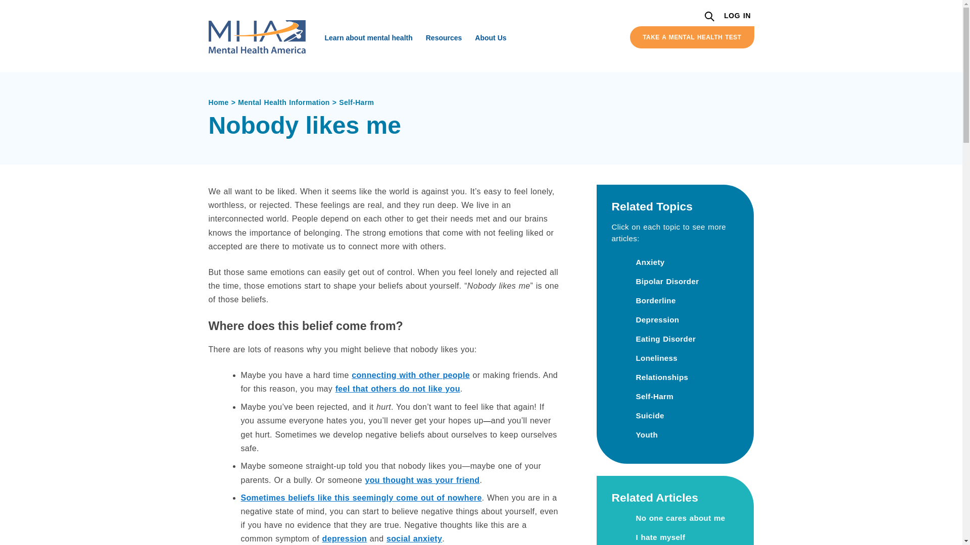 The height and width of the screenshot is (545, 970). I want to click on LOG IN, so click(738, 16).